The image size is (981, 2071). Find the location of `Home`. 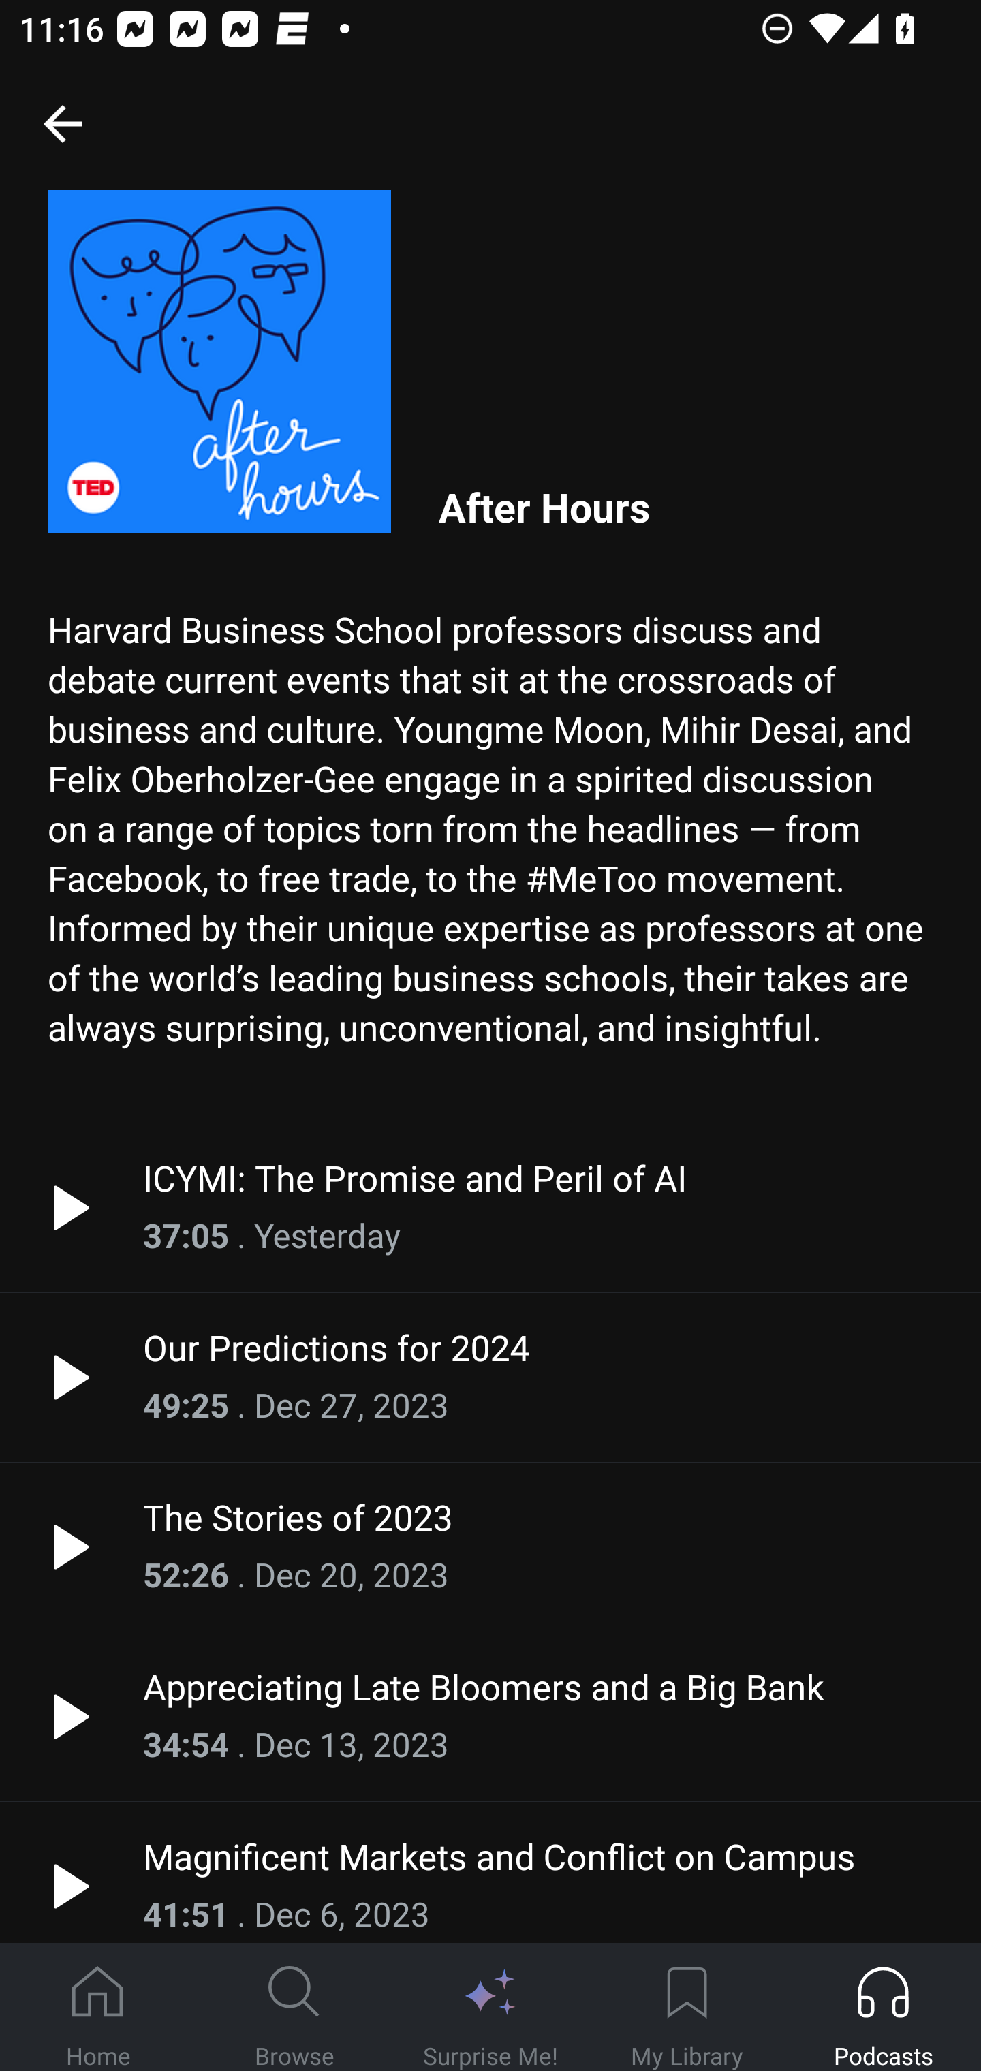

Home is located at coordinates (98, 2008).